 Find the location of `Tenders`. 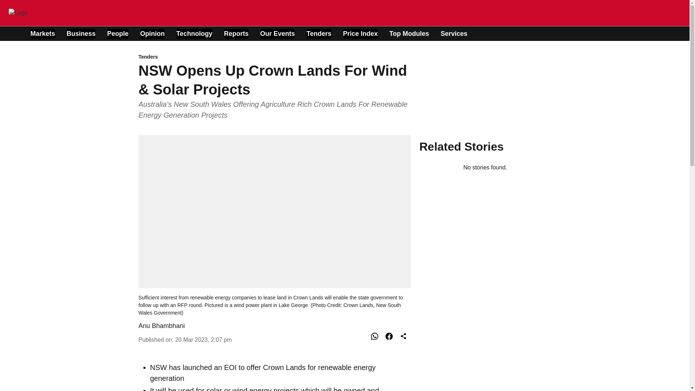

Tenders is located at coordinates (319, 33).